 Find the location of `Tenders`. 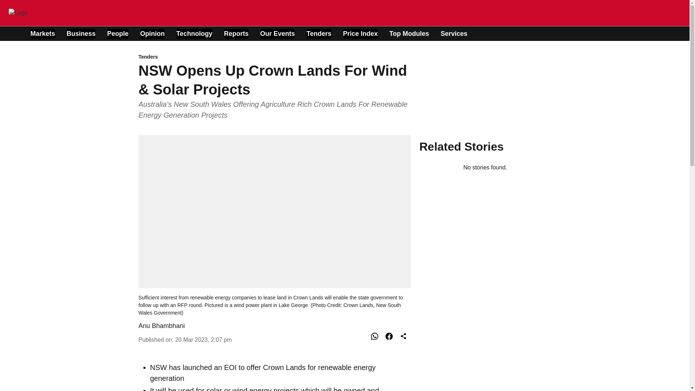

Tenders is located at coordinates (319, 33).